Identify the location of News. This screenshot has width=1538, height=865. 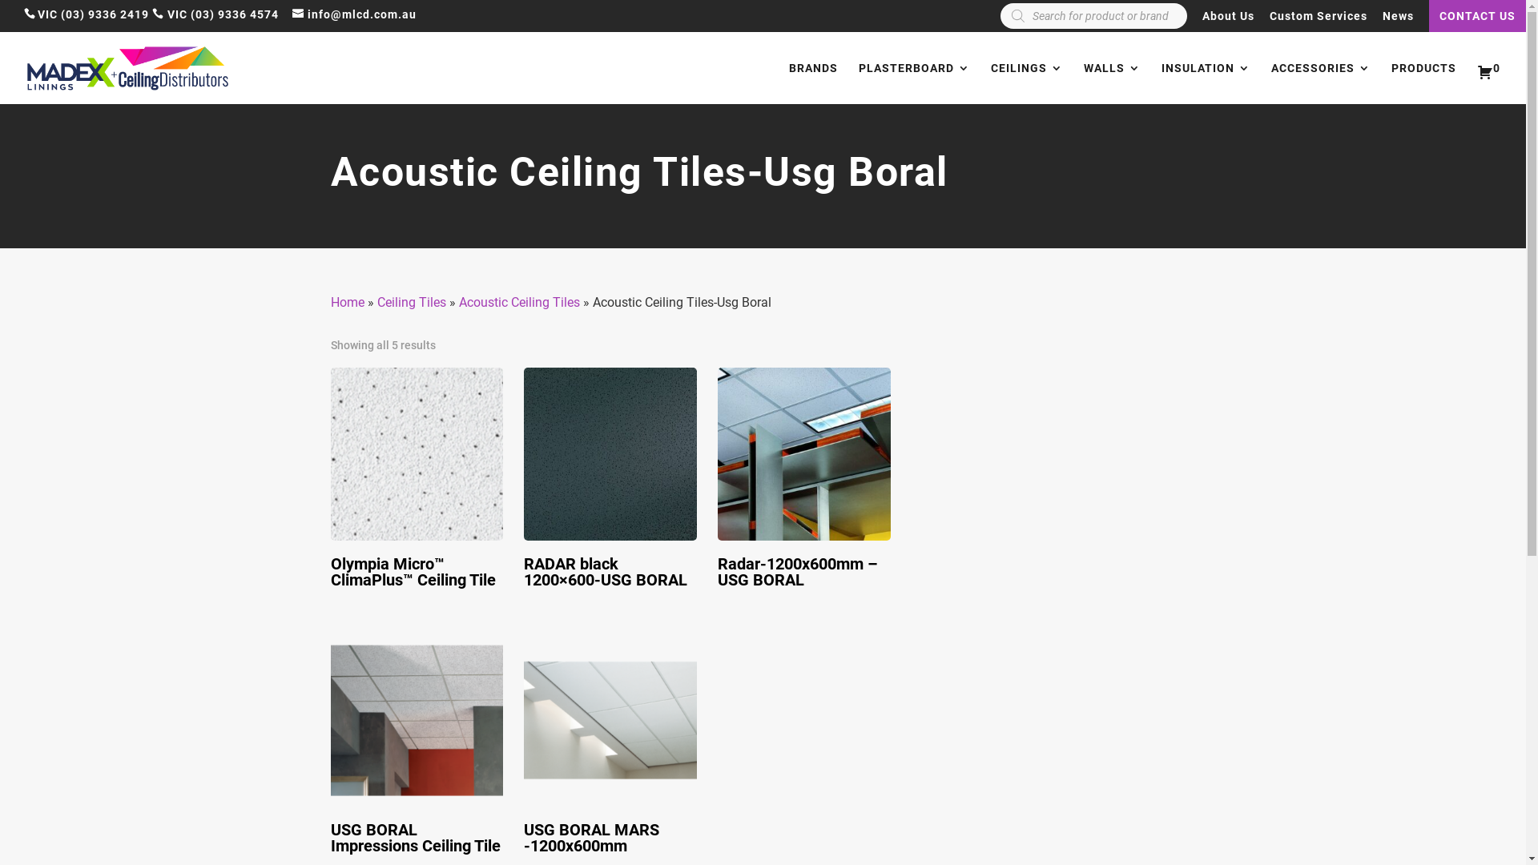
(1399, 21).